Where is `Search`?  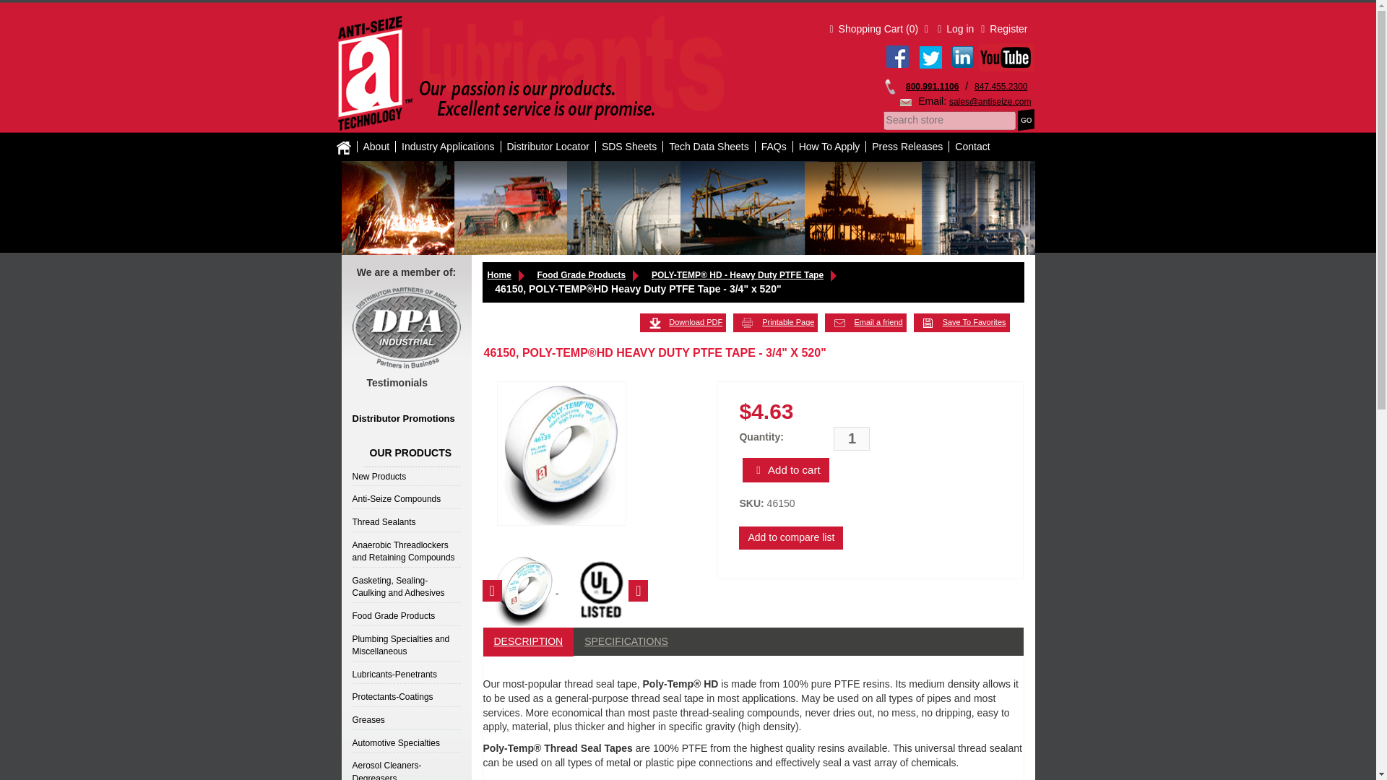
Search is located at coordinates (1026, 120).